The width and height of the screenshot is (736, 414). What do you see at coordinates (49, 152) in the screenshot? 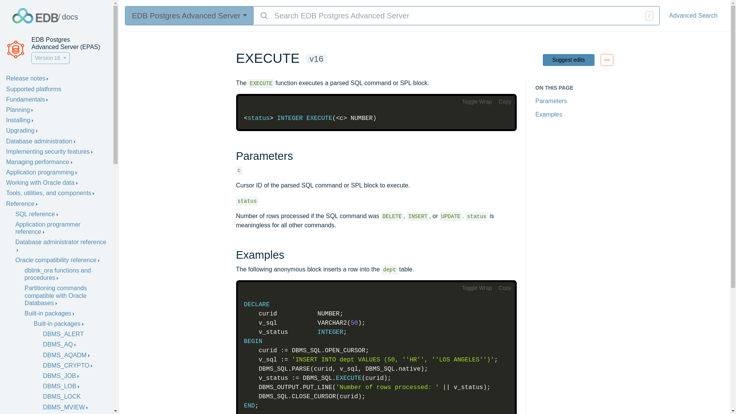
I see `Implementing security features` at bounding box center [49, 152].